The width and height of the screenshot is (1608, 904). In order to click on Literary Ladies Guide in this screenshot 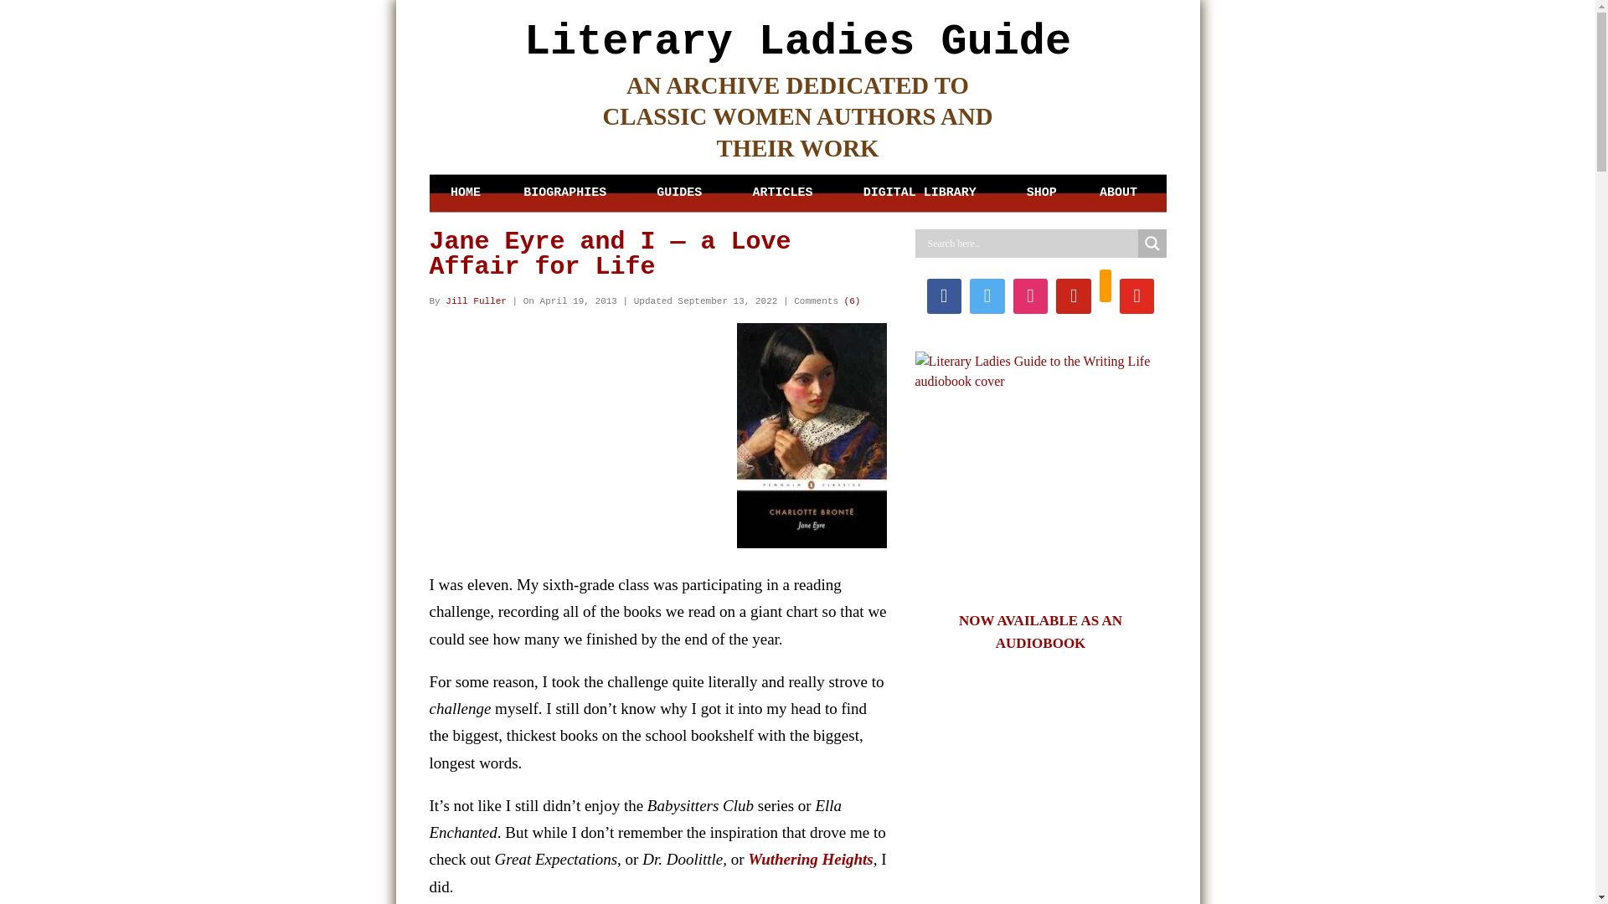, I will do `click(797, 42)`.